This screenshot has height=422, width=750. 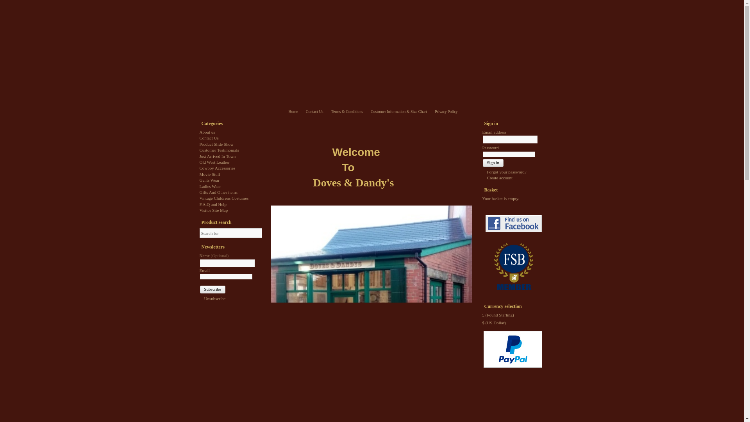 I want to click on Create account, so click(x=497, y=178).